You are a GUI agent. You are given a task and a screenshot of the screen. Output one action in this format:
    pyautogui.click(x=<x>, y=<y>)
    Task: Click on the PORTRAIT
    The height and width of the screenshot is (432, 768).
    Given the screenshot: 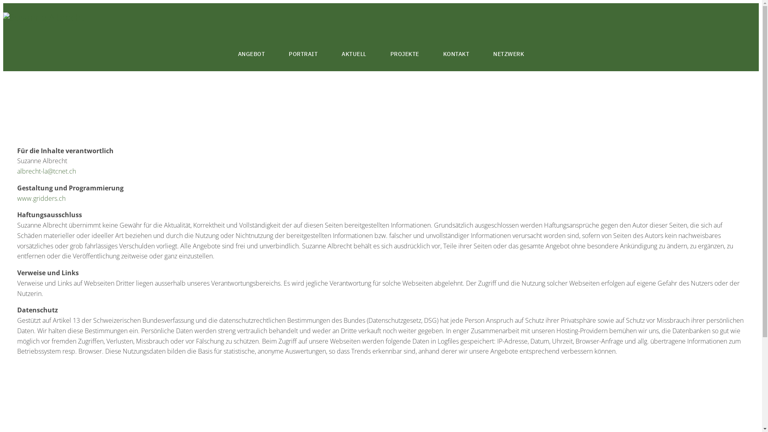 What is the action you would take?
    pyautogui.click(x=303, y=54)
    